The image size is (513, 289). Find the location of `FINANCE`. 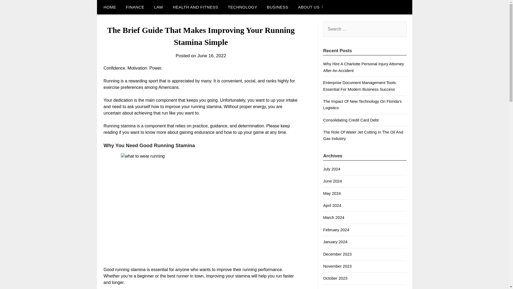

FINANCE is located at coordinates (135, 7).